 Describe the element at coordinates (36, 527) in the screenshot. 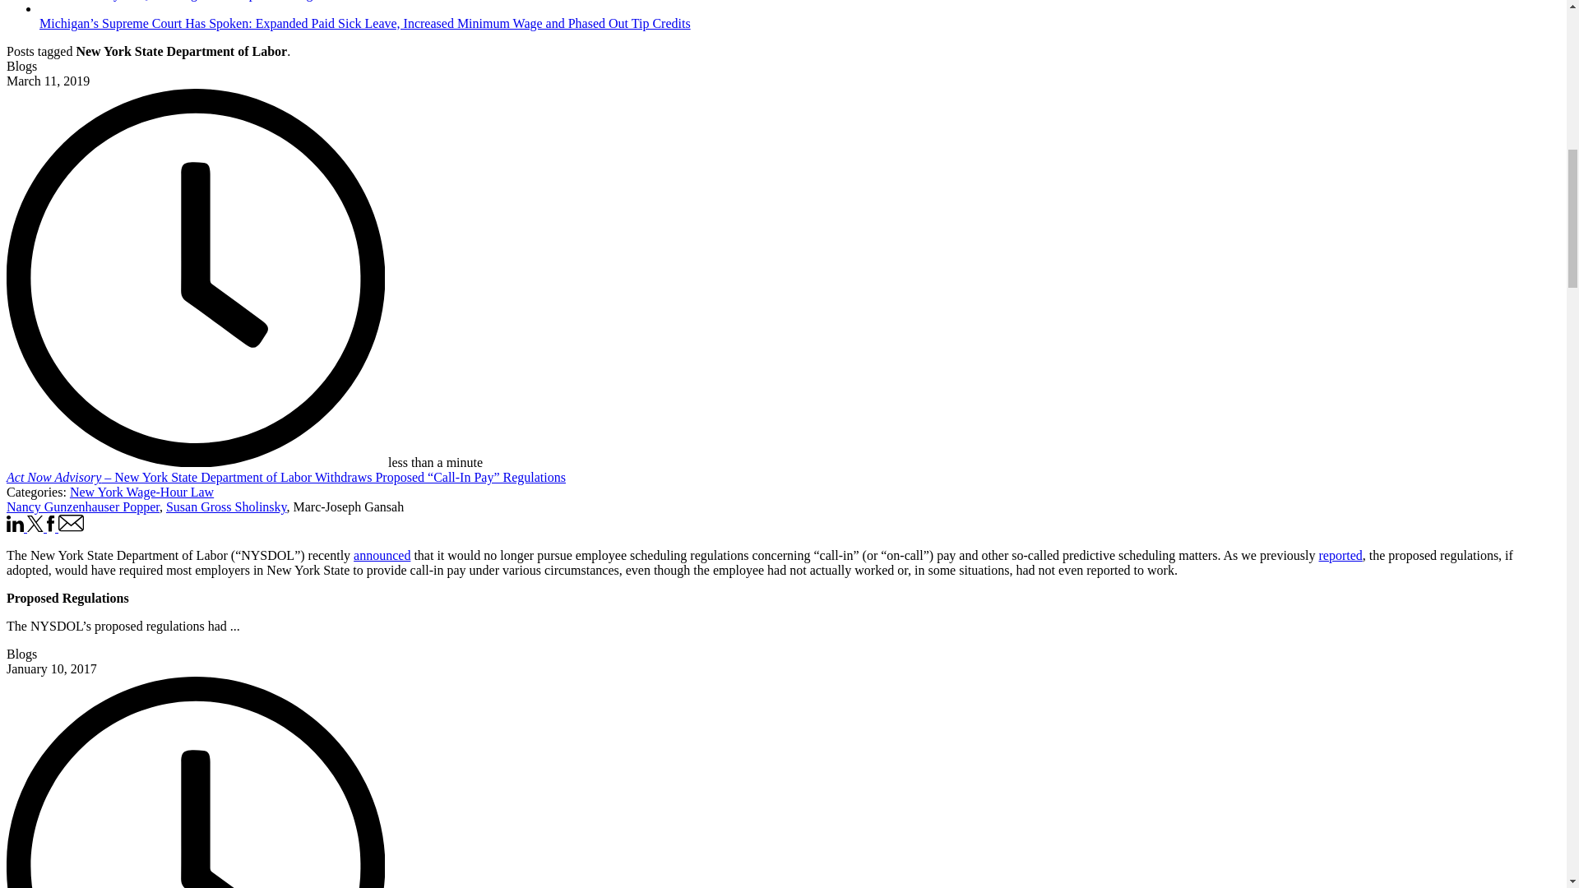

I see `Twitter` at that location.